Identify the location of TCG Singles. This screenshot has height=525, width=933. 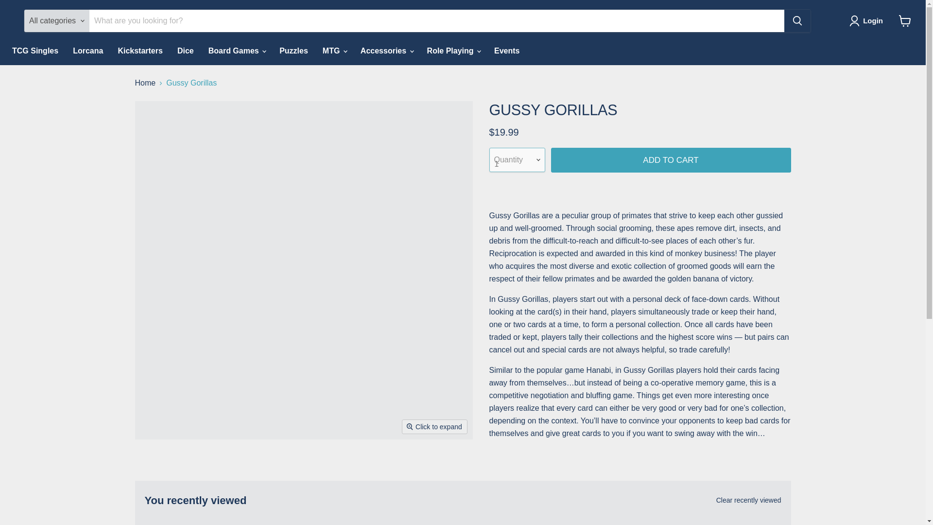
(35, 51).